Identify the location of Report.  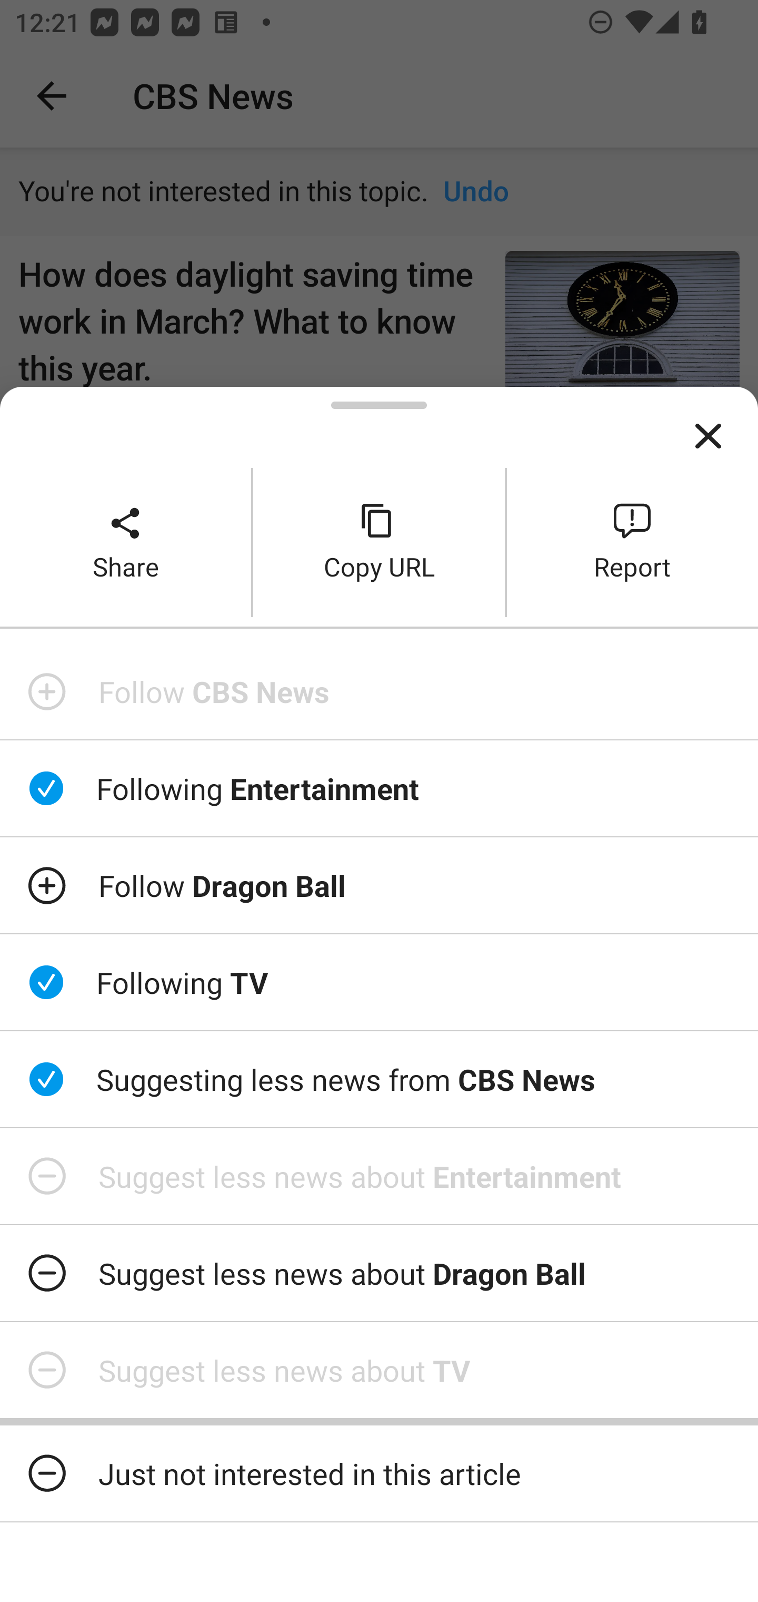
(633, 542).